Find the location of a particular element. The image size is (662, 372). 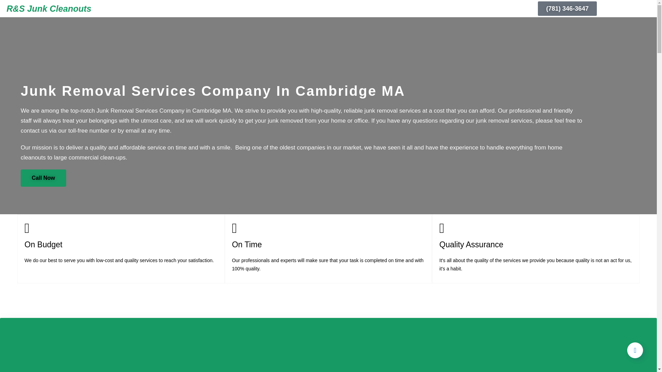

Testimonials is located at coordinates (347, 8).